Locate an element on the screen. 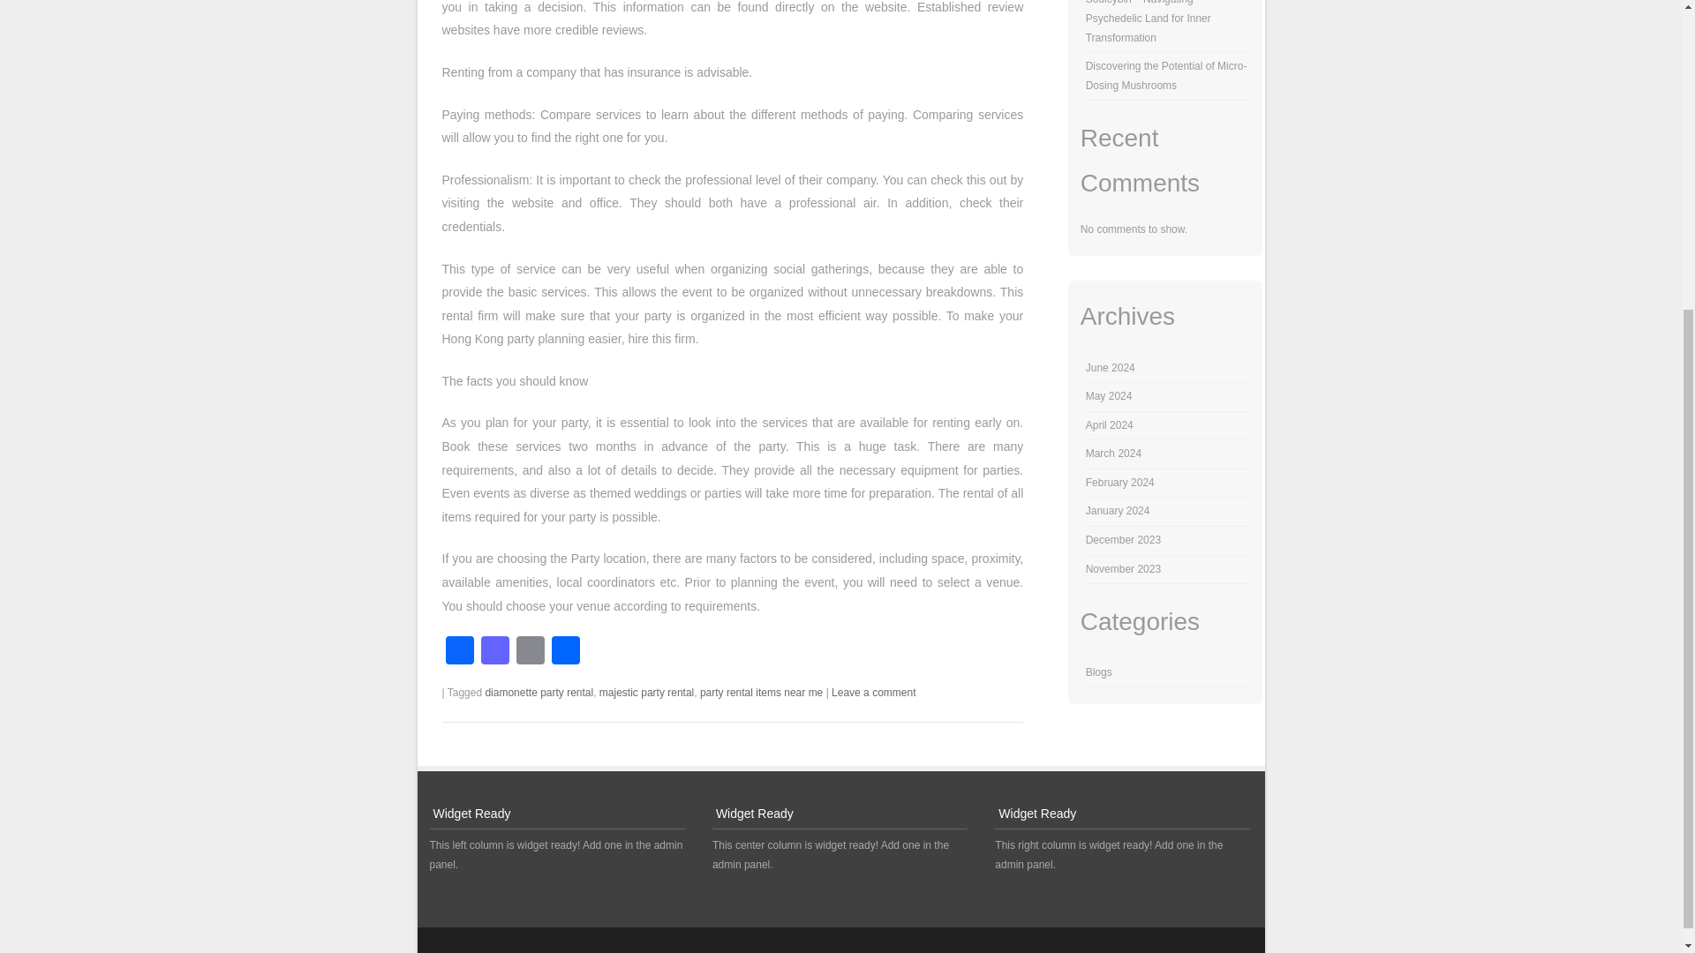 Image resolution: width=1695 pixels, height=953 pixels. Share is located at coordinates (565, 653).